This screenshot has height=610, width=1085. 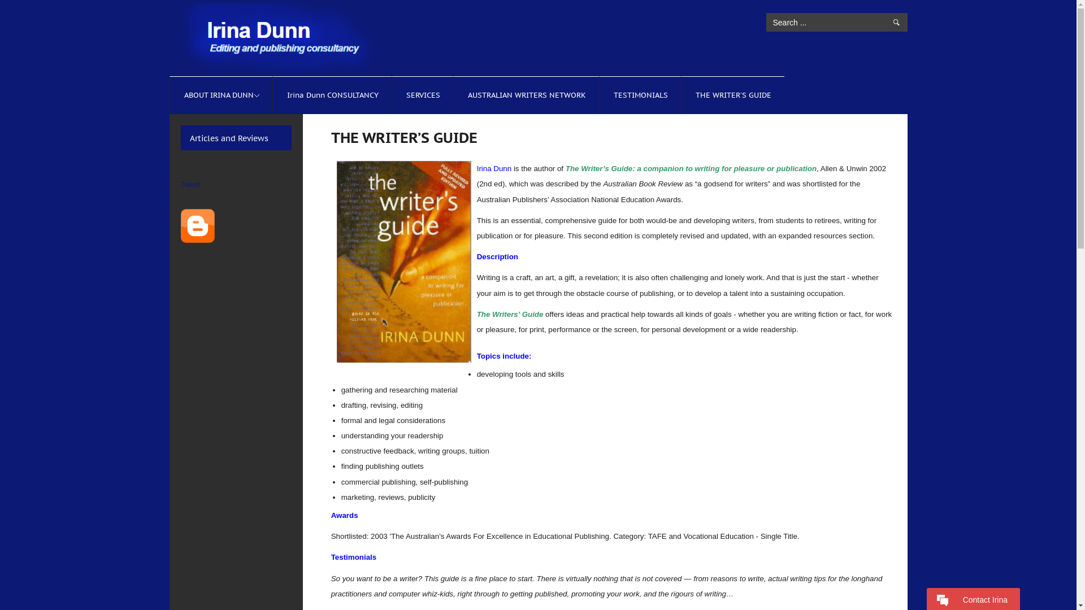 What do you see at coordinates (423, 95) in the screenshot?
I see `SERVICES` at bounding box center [423, 95].